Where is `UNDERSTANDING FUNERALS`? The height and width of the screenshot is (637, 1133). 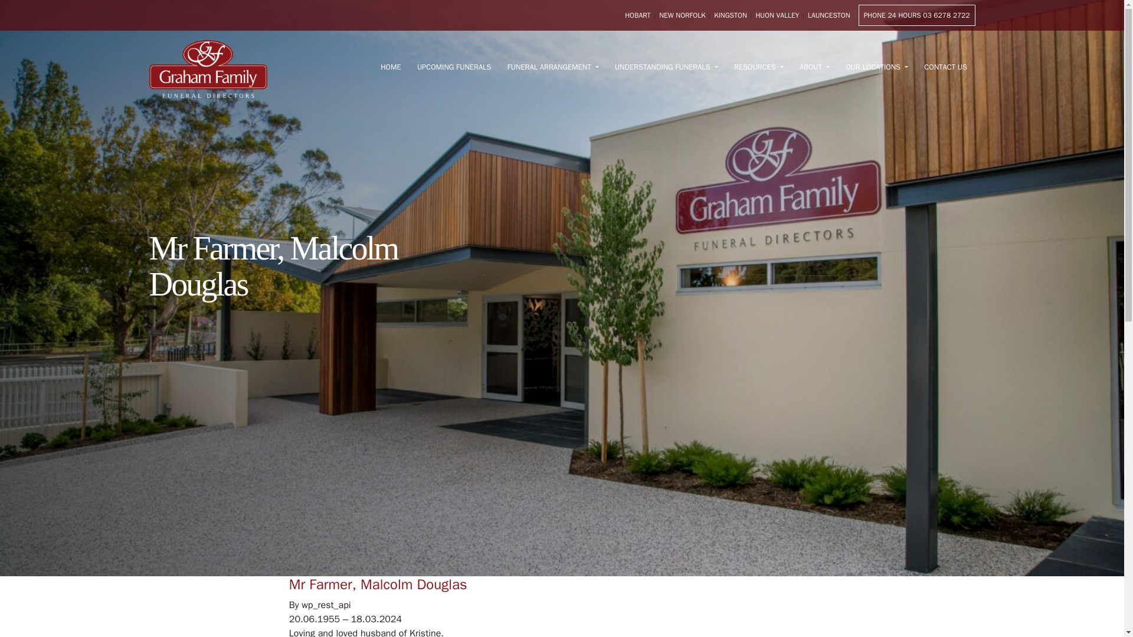 UNDERSTANDING FUNERALS is located at coordinates (666, 68).